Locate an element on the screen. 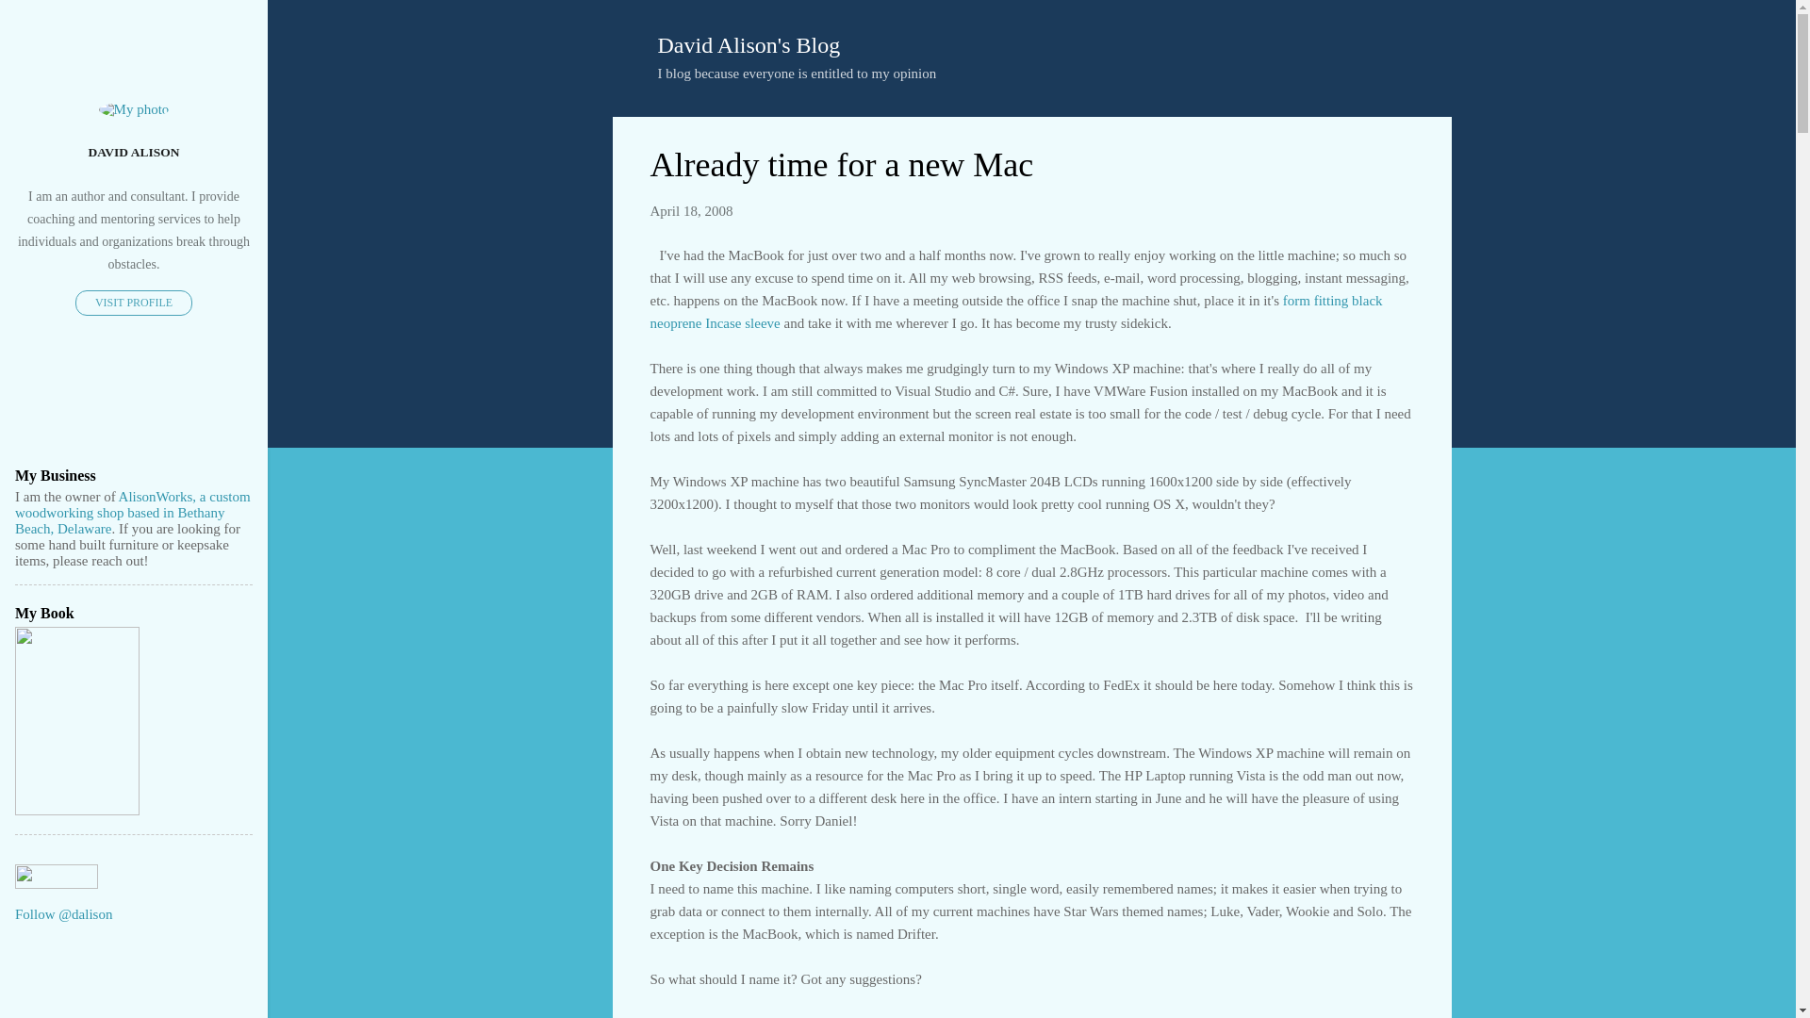 The image size is (1810, 1018). permanent link is located at coordinates (691, 211).